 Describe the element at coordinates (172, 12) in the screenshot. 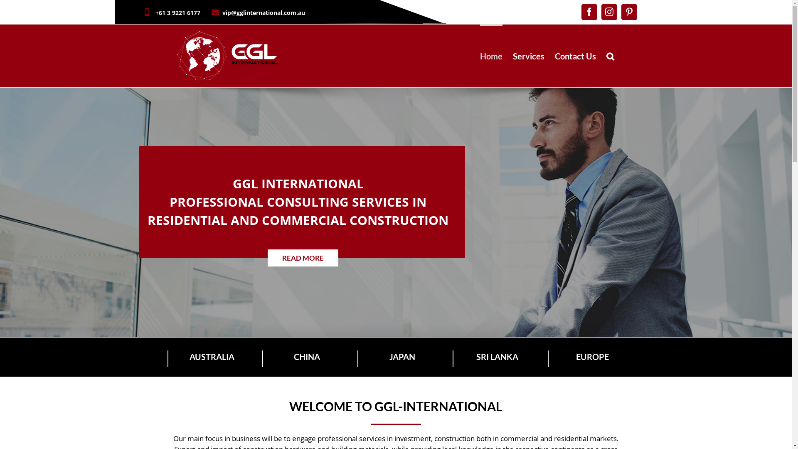

I see `+61 3 9221 6177` at that location.